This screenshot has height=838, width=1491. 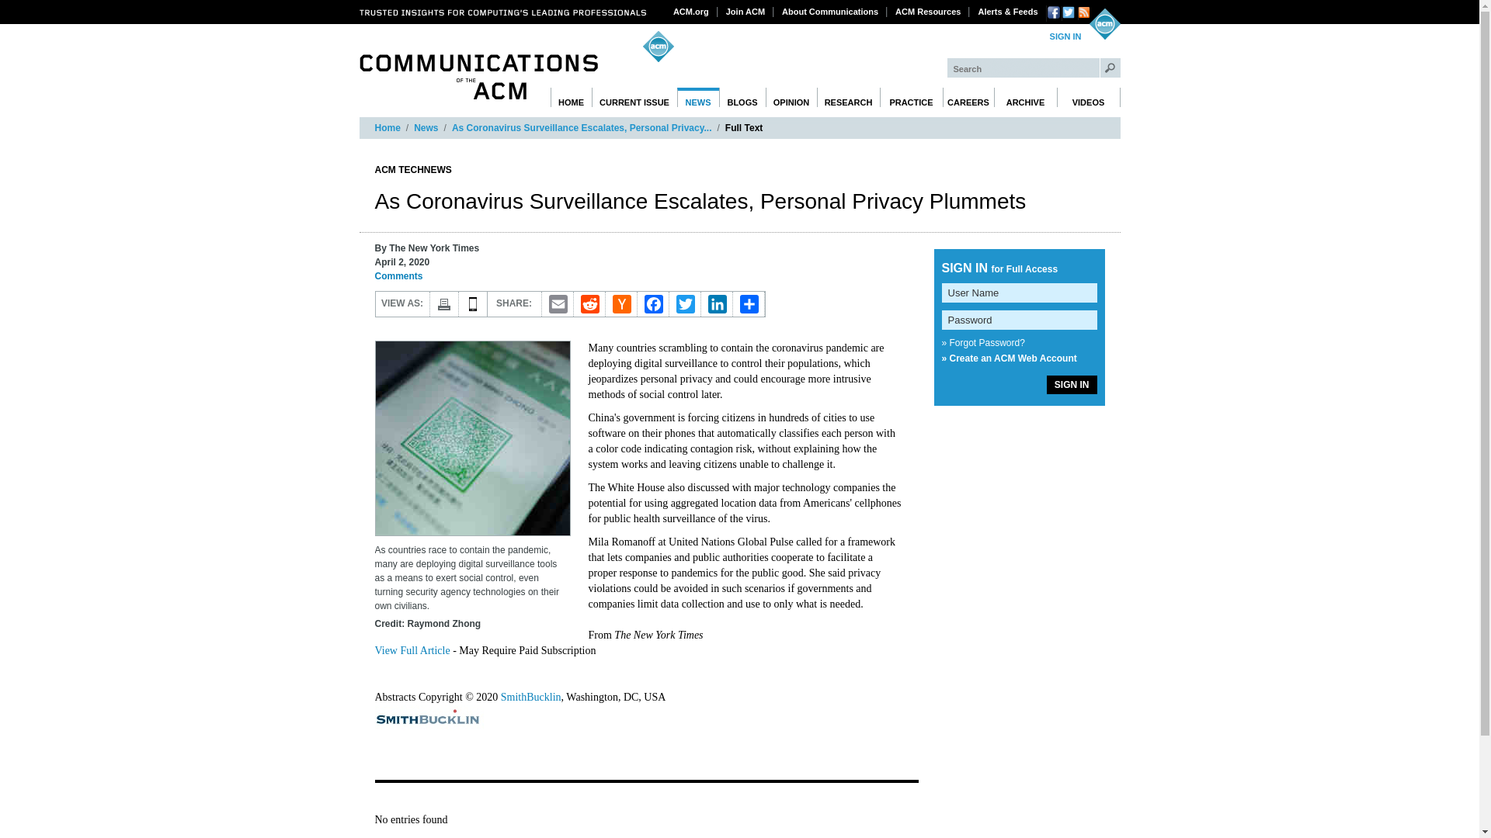 I want to click on Join ACM, so click(x=745, y=11).